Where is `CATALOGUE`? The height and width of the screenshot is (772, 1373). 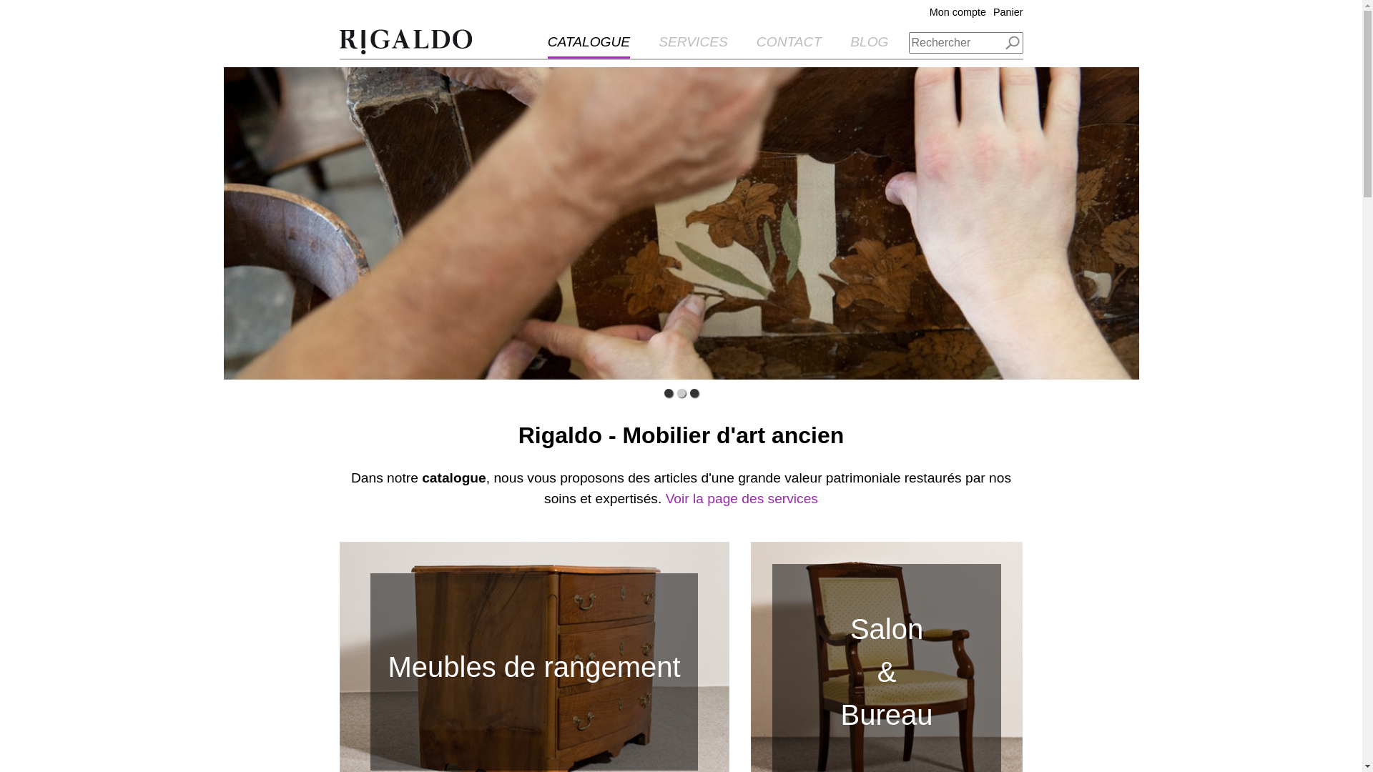
CATALOGUE is located at coordinates (589, 46).